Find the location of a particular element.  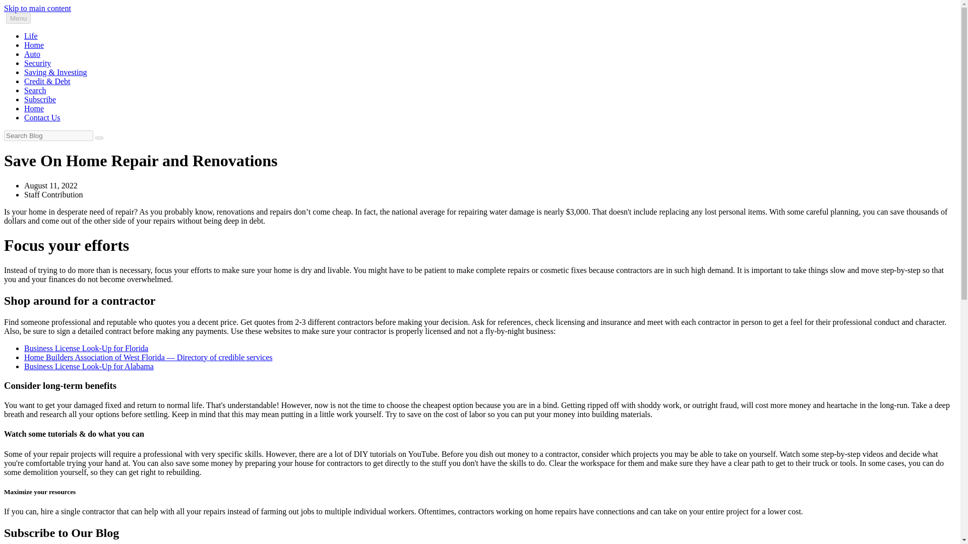

Menu is located at coordinates (18, 18).